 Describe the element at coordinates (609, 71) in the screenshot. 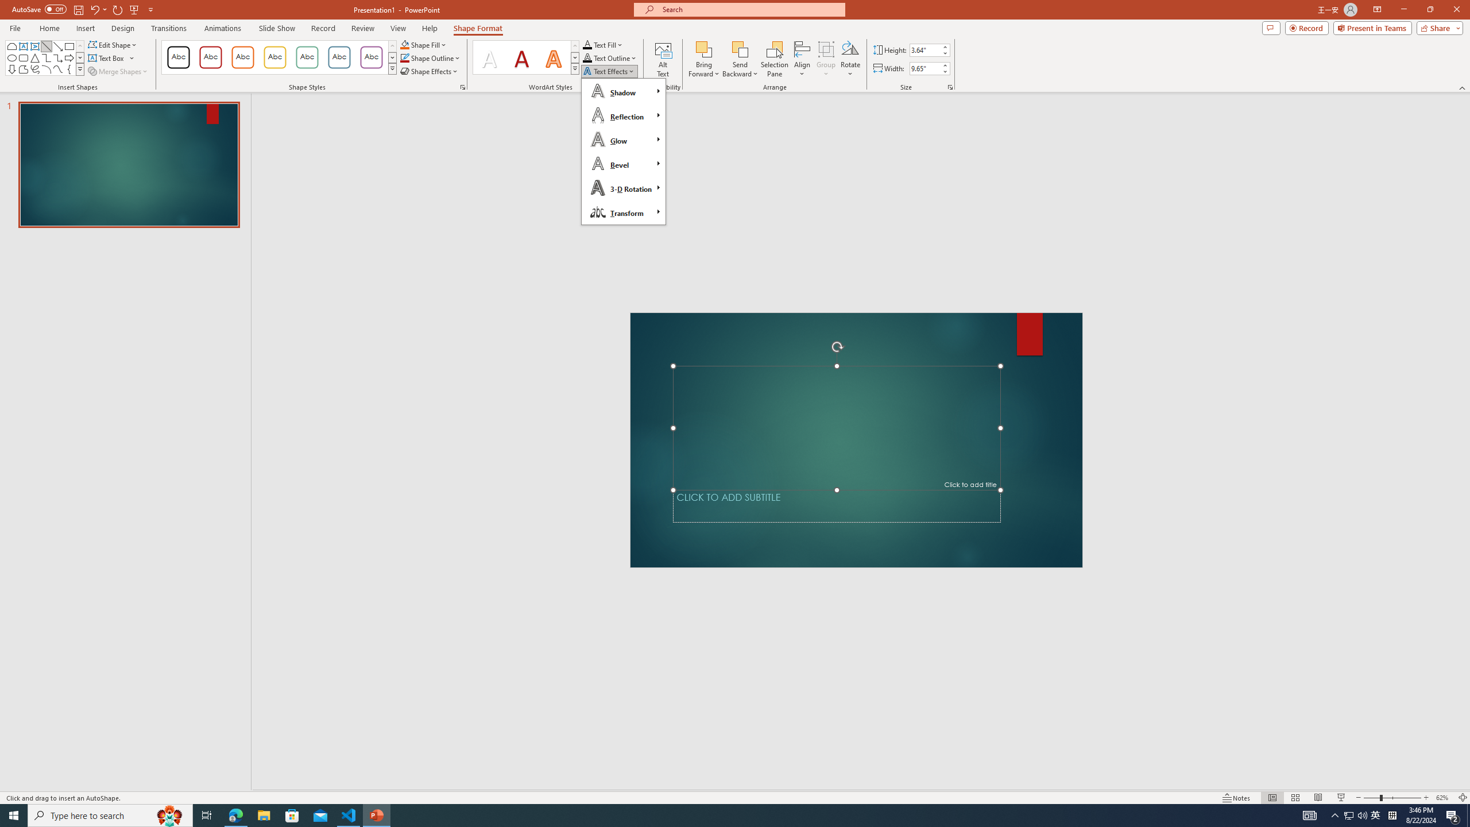

I see `Text Effects` at that location.